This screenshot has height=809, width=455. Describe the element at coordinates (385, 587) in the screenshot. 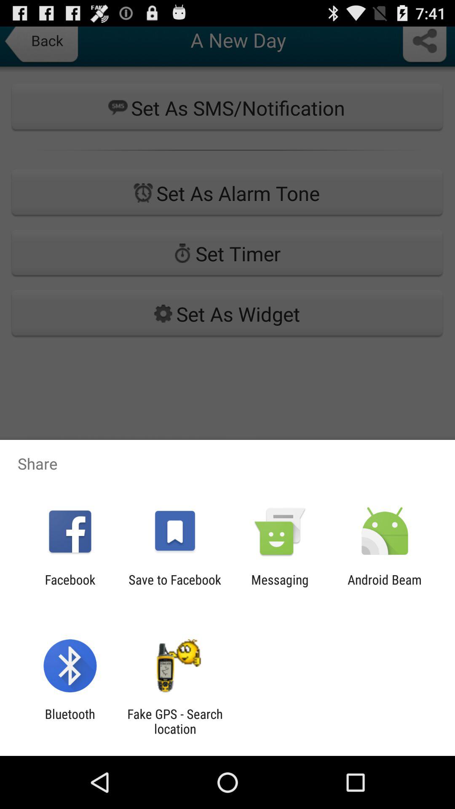

I see `jump to android beam app` at that location.